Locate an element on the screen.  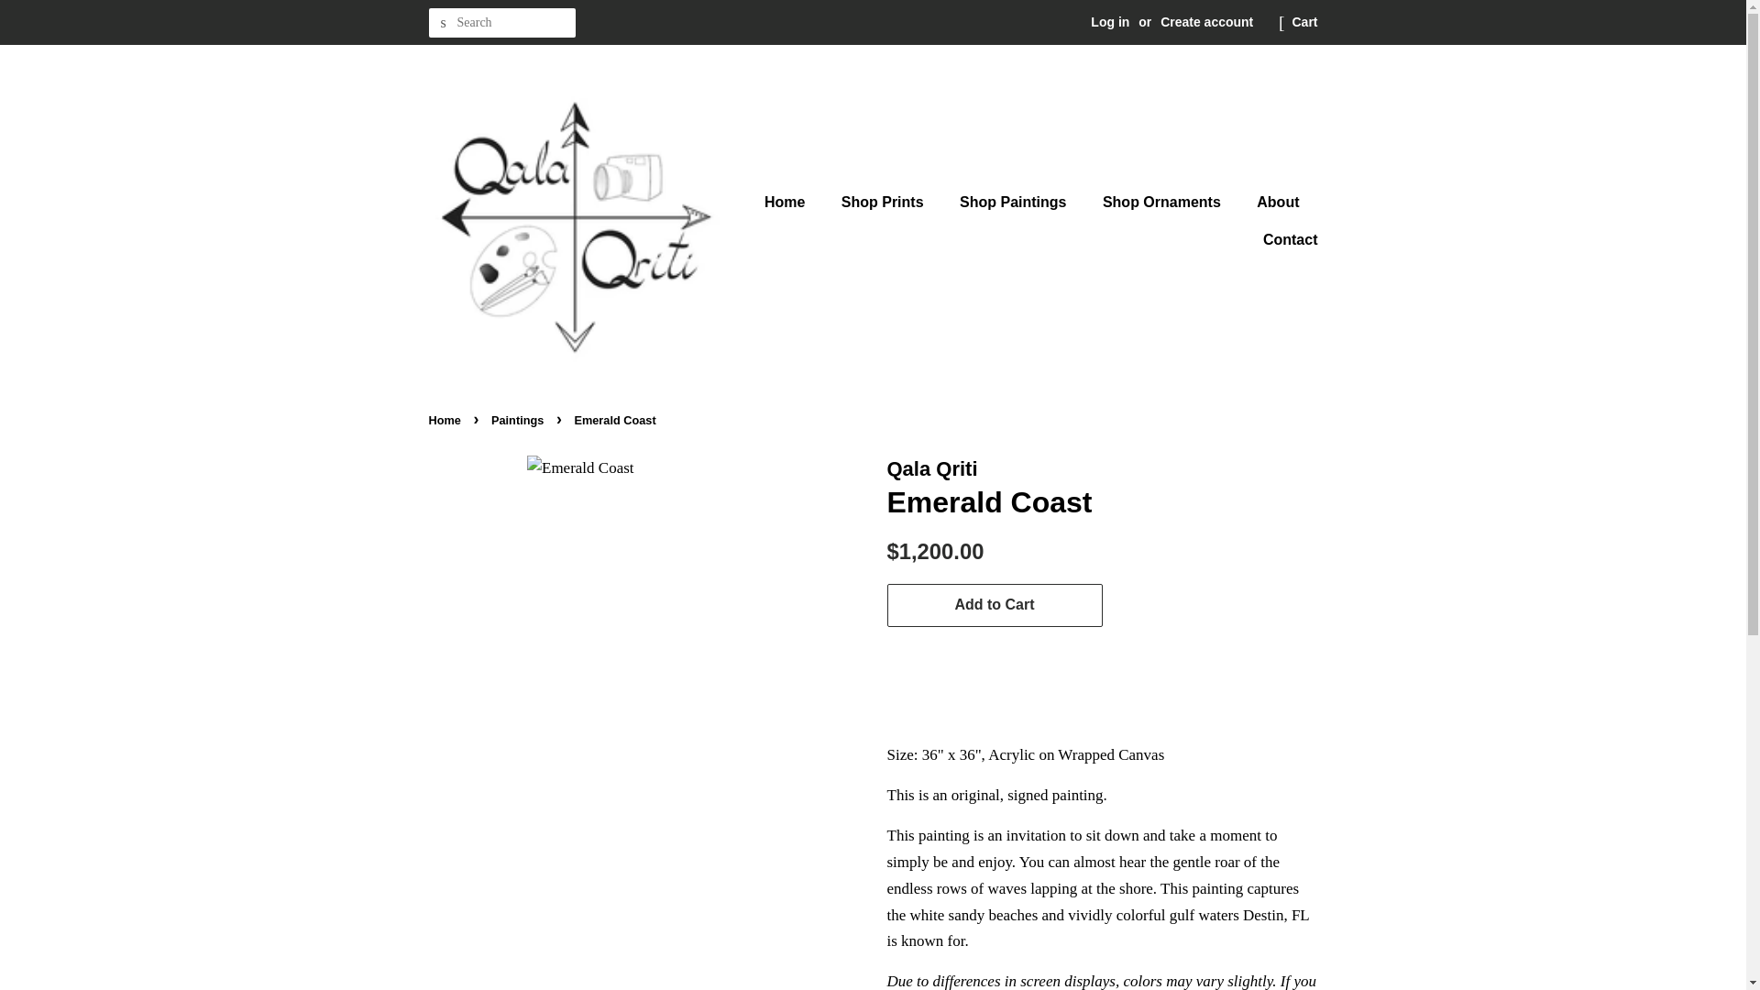
Cart is located at coordinates (1303, 22).